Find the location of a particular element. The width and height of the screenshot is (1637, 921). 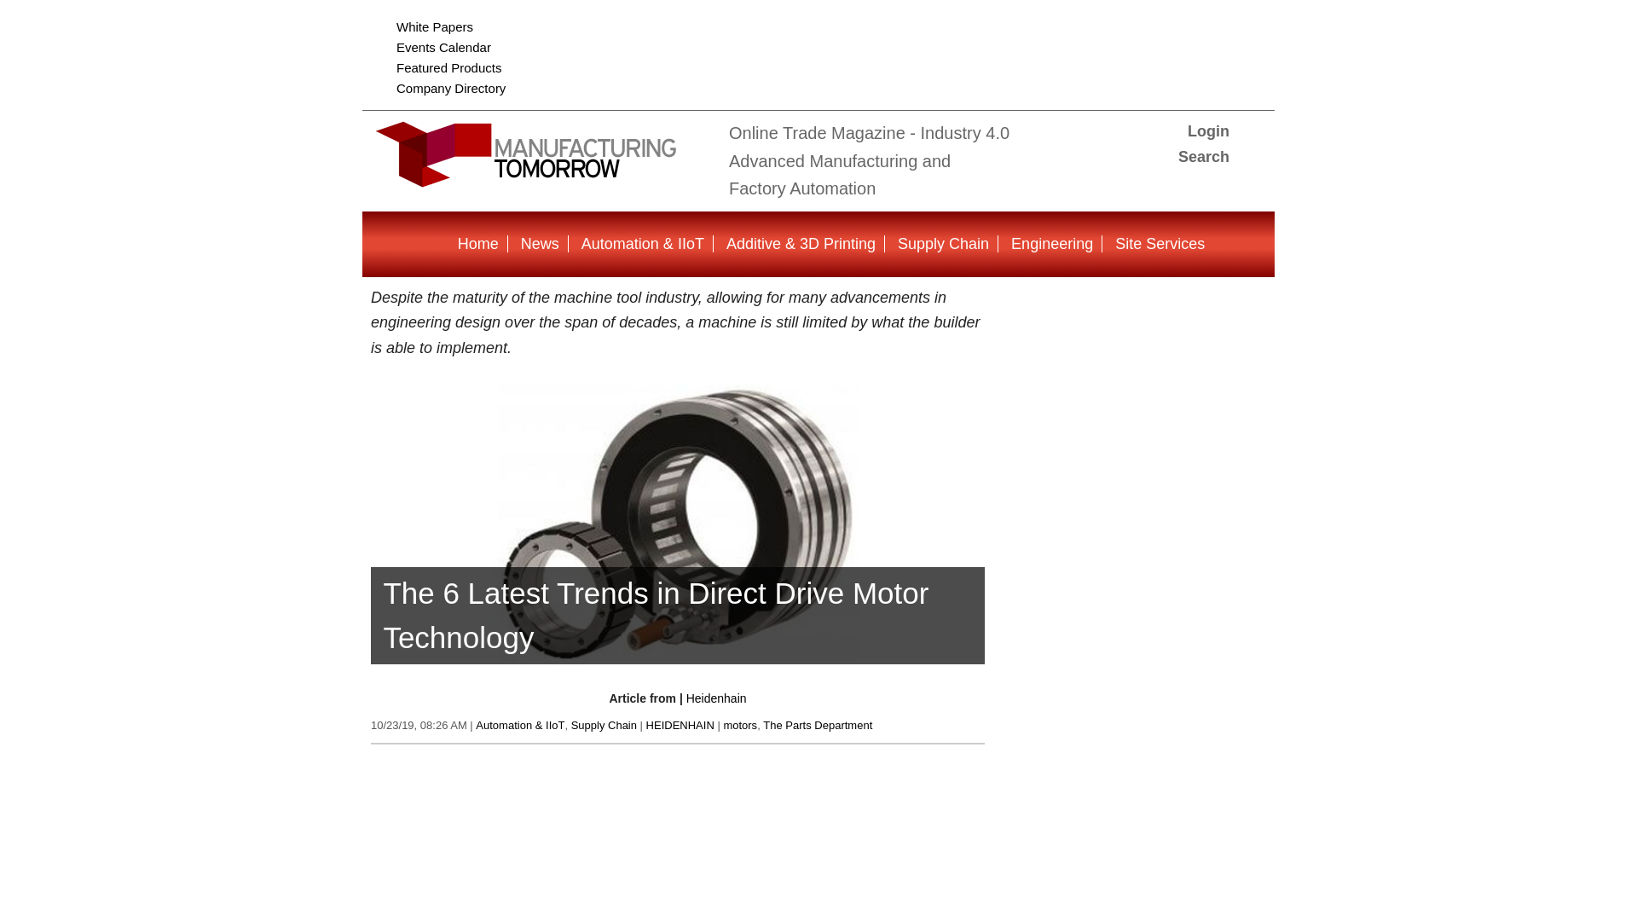

The Parts Department is located at coordinates (817, 725).